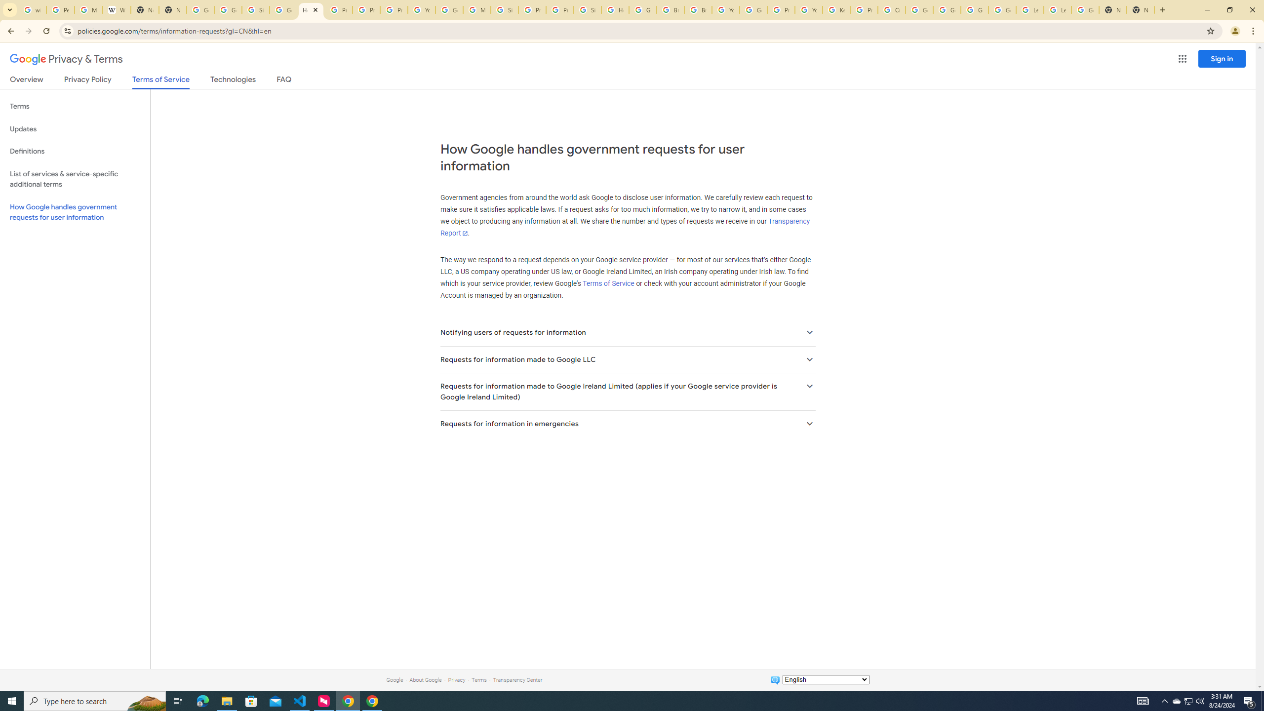 This screenshot has height=711, width=1264. I want to click on New Tab, so click(1113, 10).